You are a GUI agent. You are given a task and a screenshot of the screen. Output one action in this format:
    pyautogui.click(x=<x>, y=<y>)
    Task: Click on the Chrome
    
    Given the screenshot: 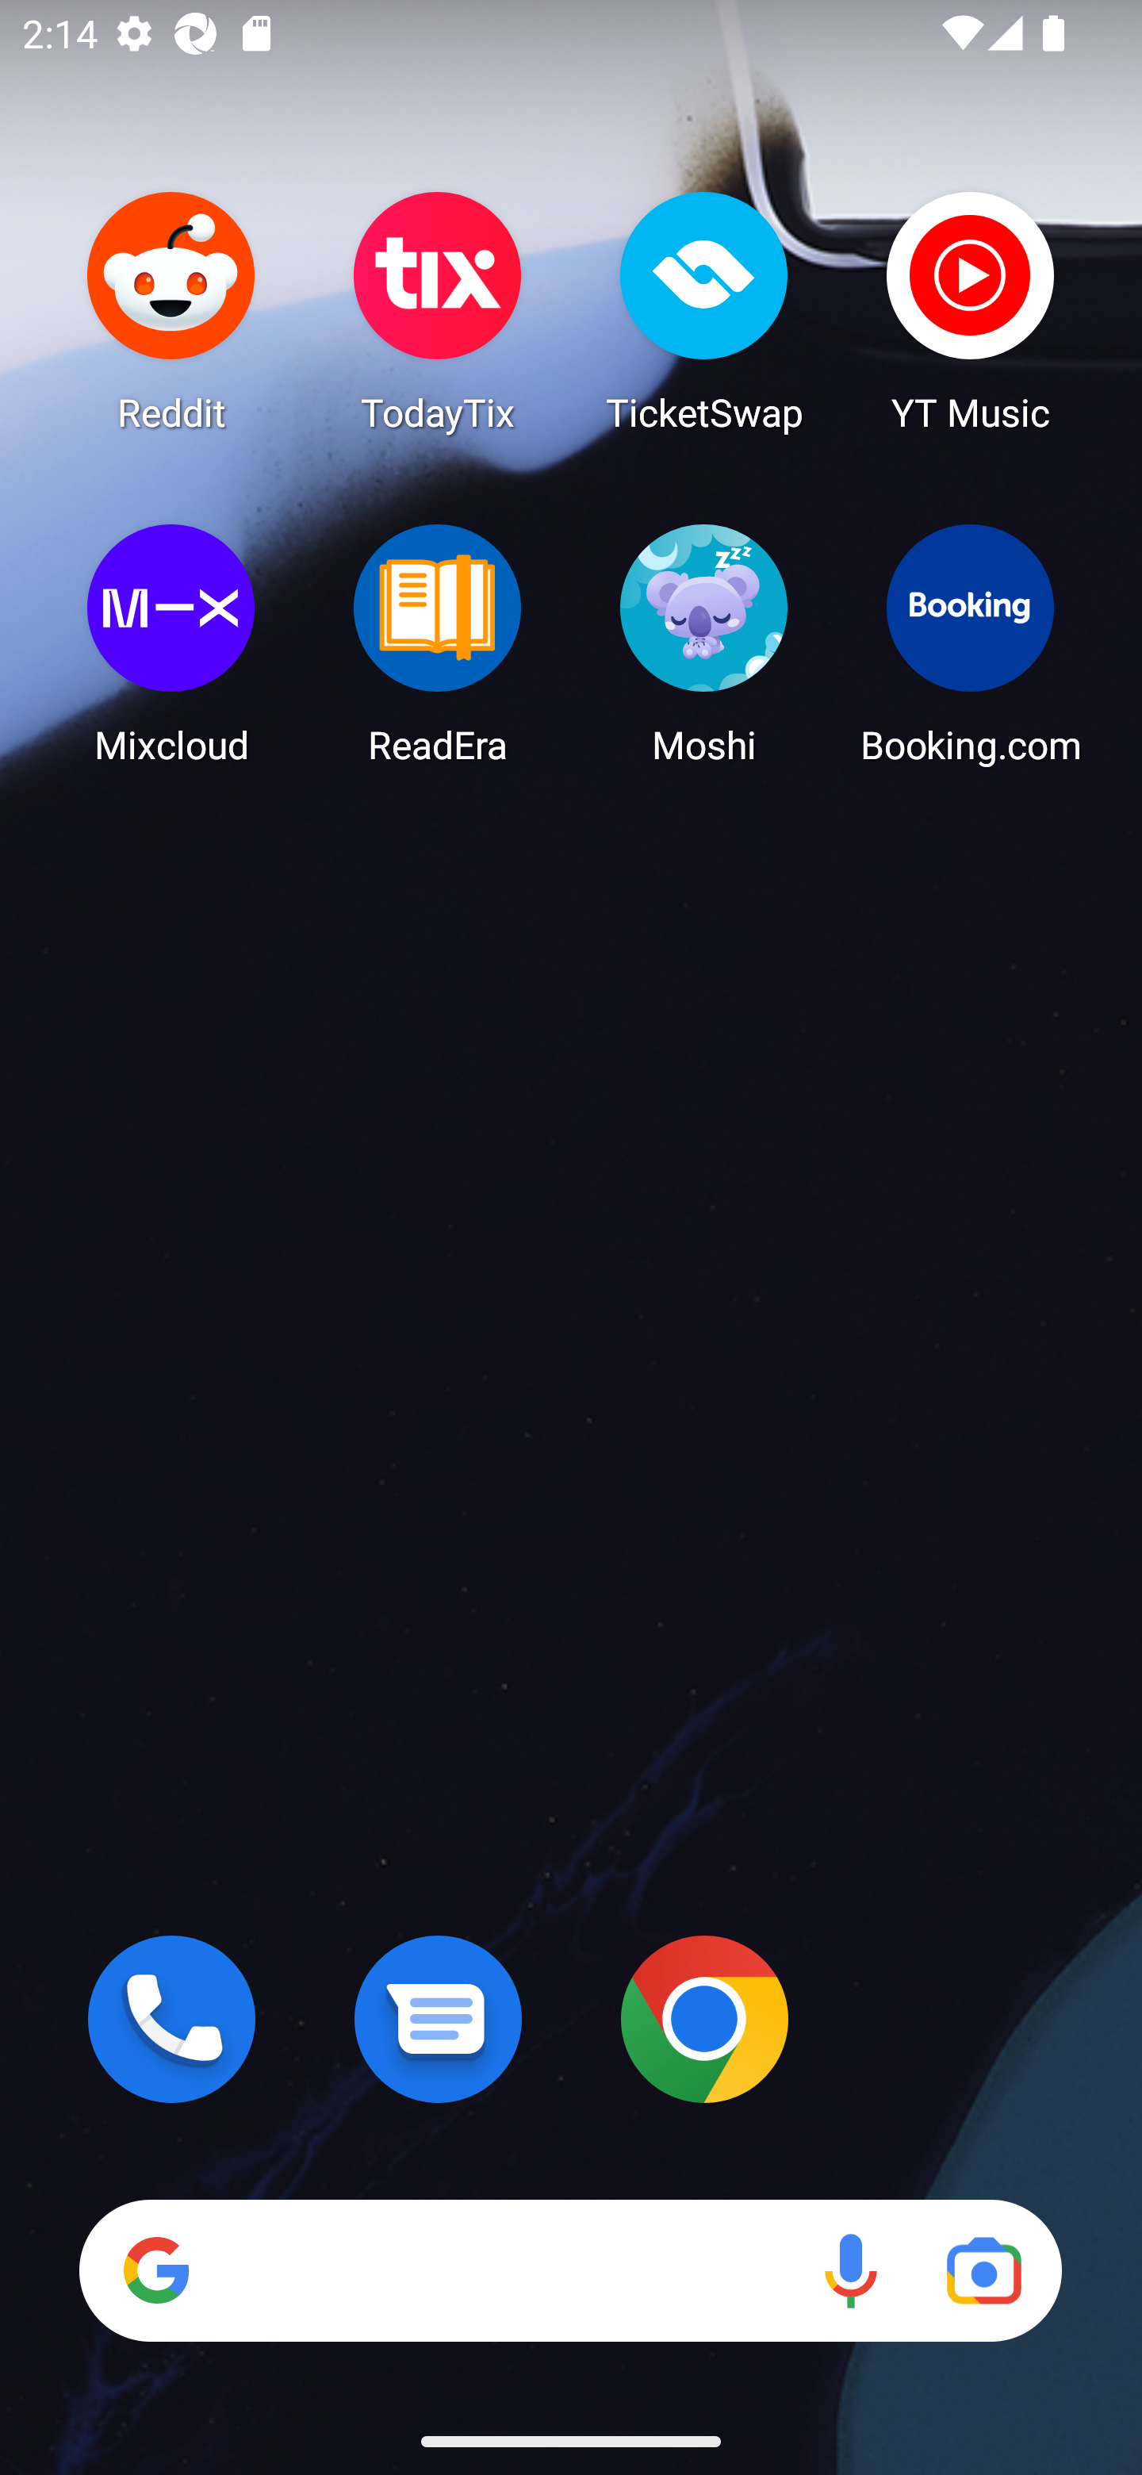 What is the action you would take?
    pyautogui.click(x=704, y=2019)
    